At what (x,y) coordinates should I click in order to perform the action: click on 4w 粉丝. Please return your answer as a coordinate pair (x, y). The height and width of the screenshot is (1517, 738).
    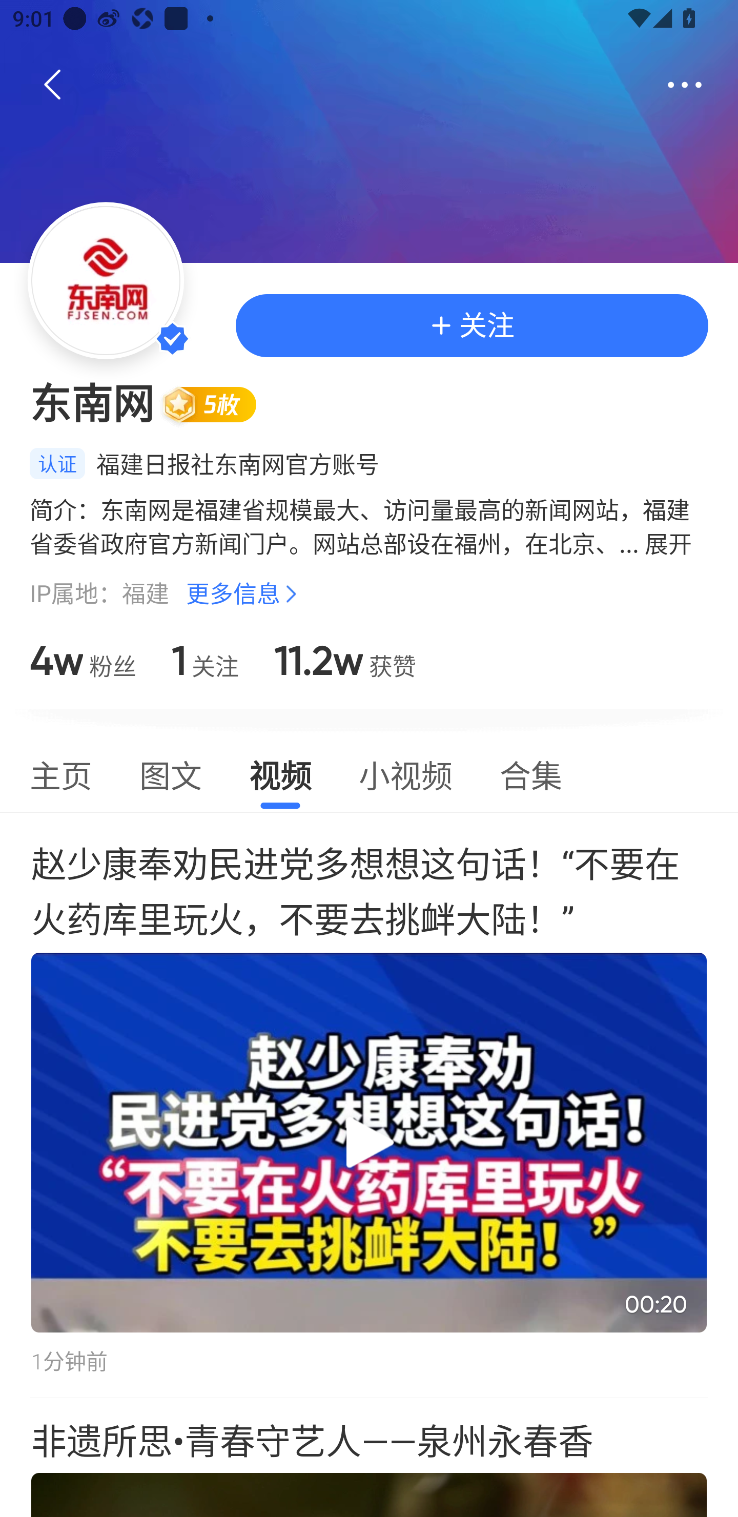
    Looking at the image, I should click on (83, 661).